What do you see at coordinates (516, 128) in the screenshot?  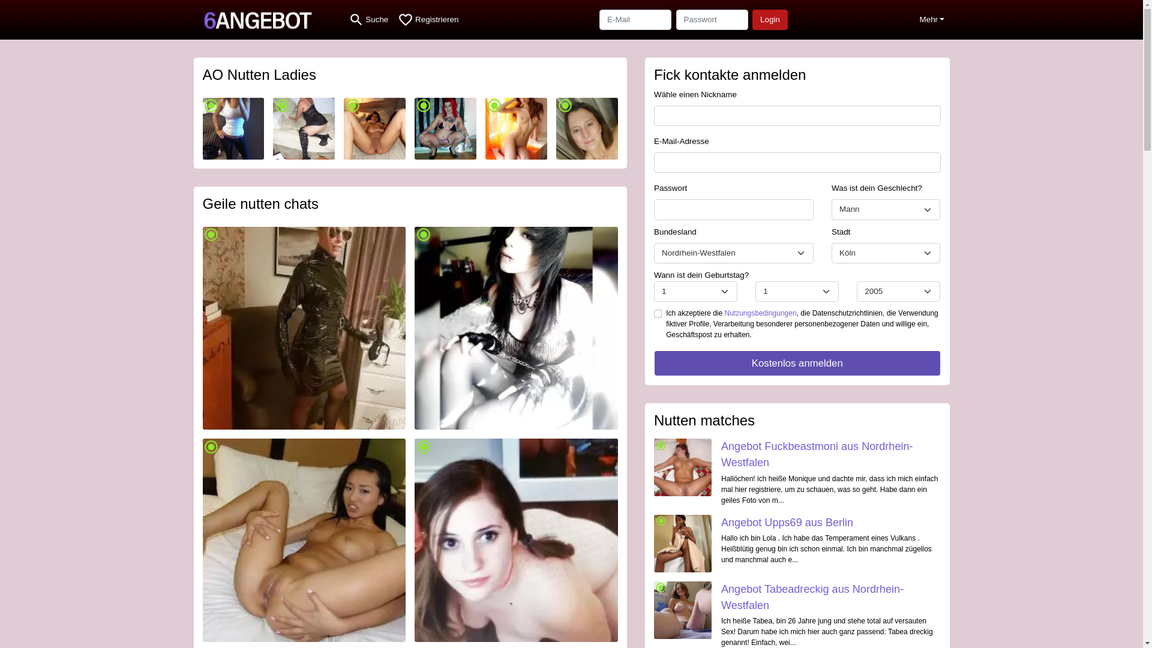 I see `radio_button_checked` at bounding box center [516, 128].